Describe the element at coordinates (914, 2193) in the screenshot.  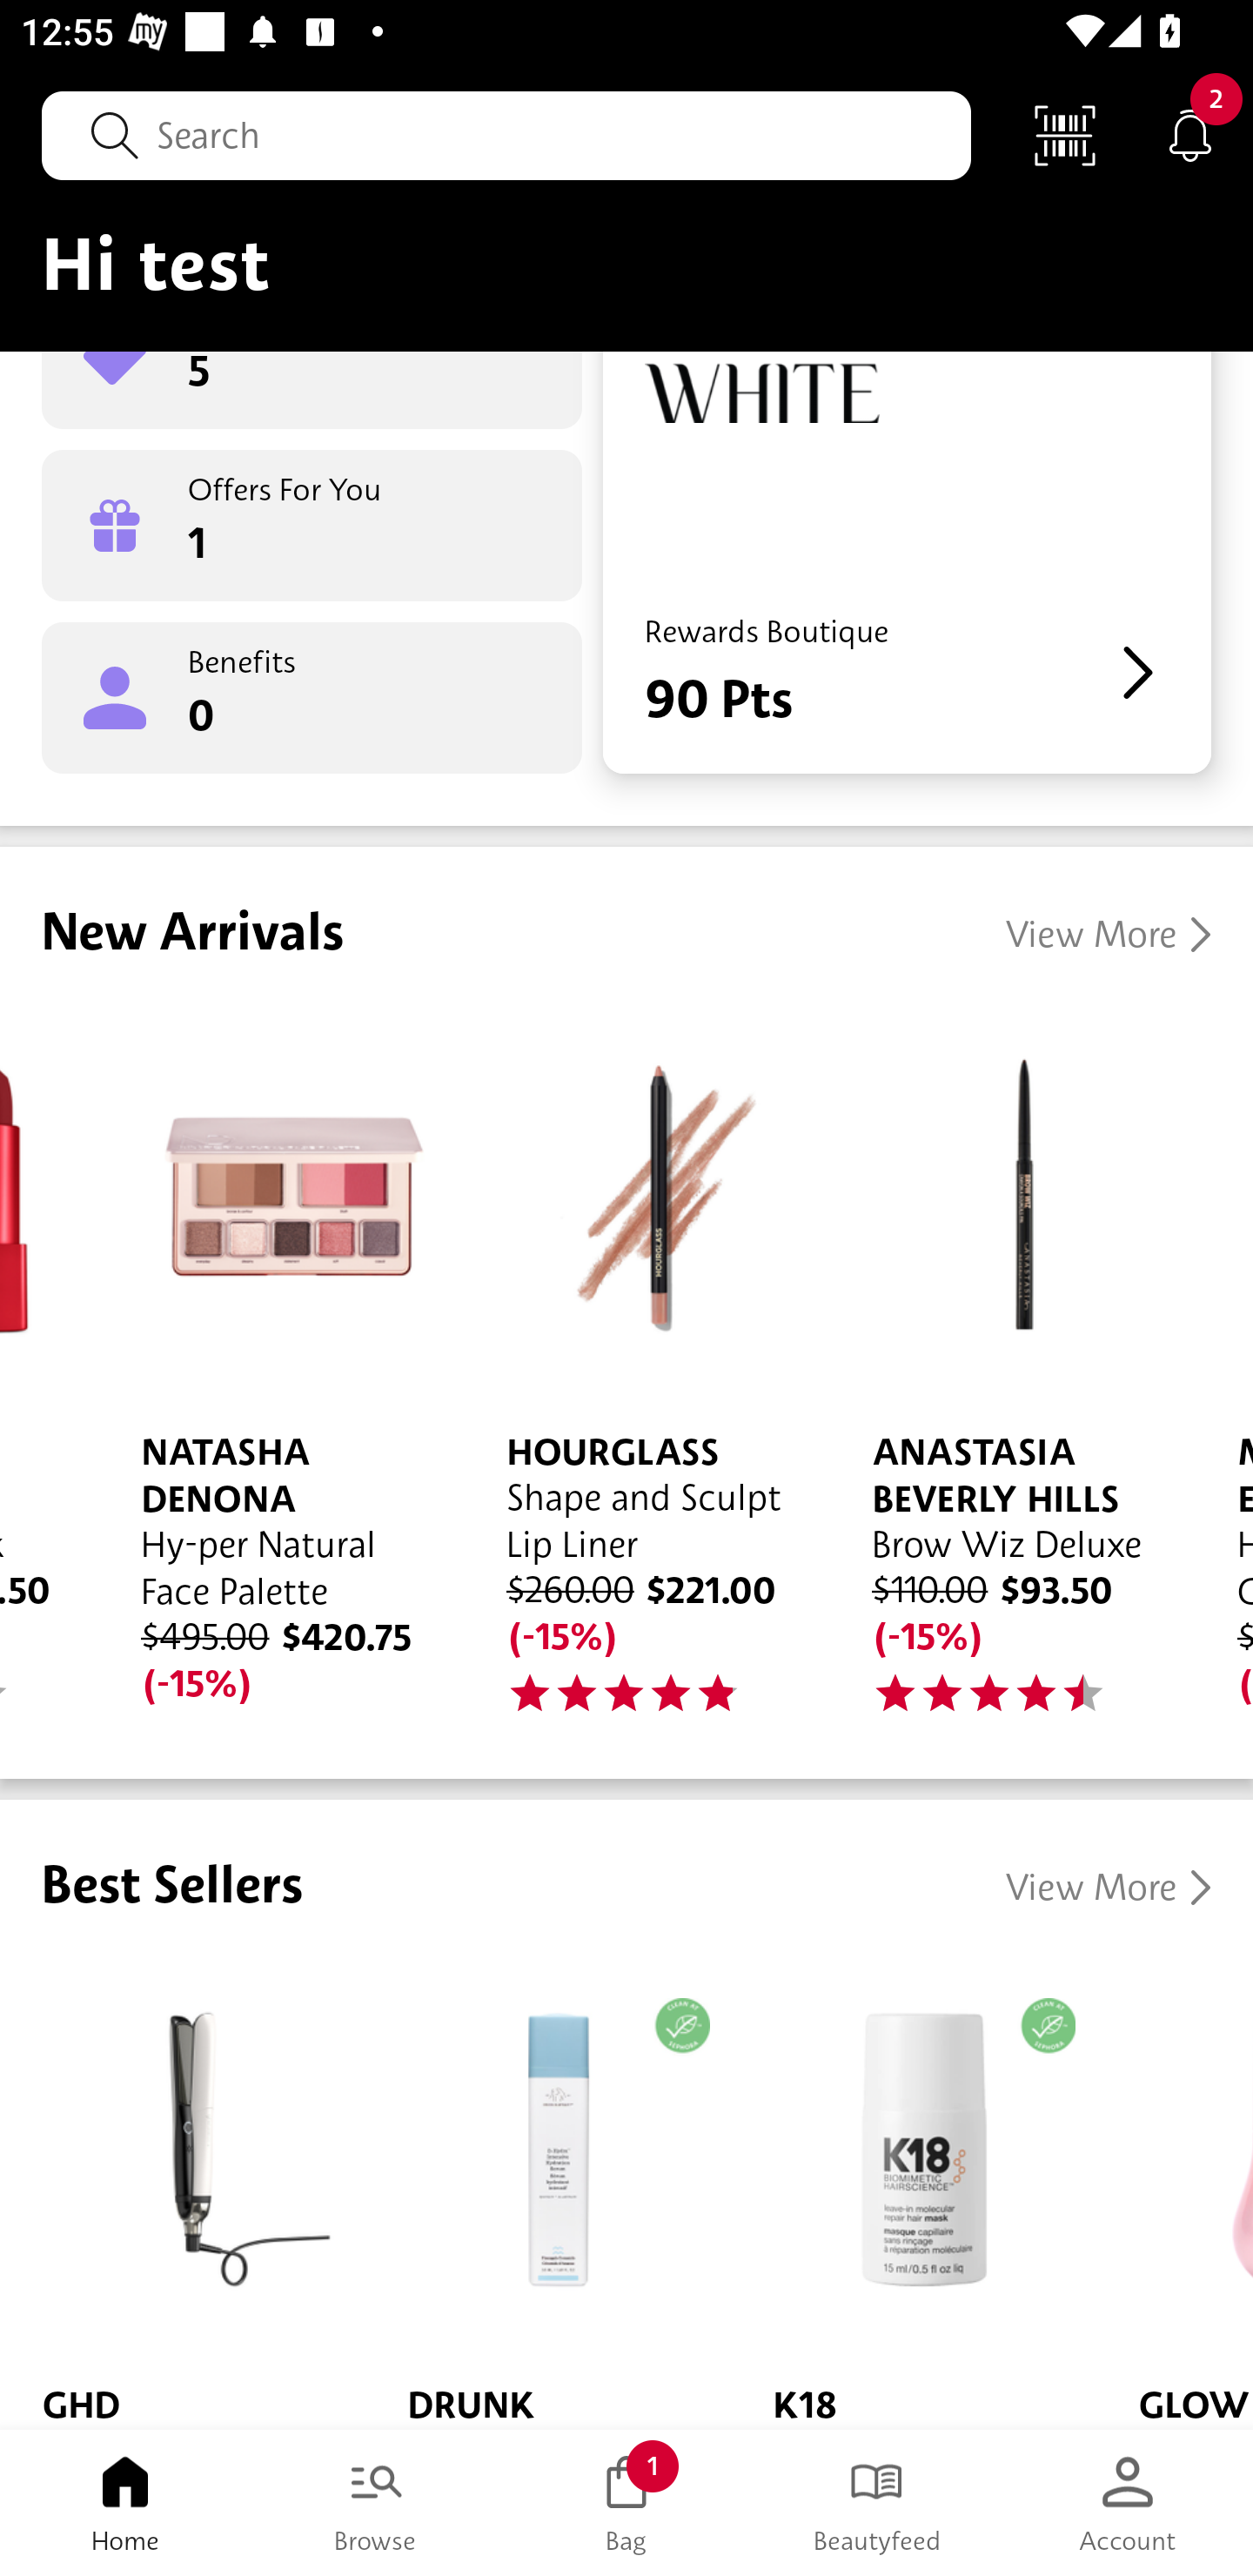
I see `K18 Leave-in Molecular Repair Hair Mask` at that location.